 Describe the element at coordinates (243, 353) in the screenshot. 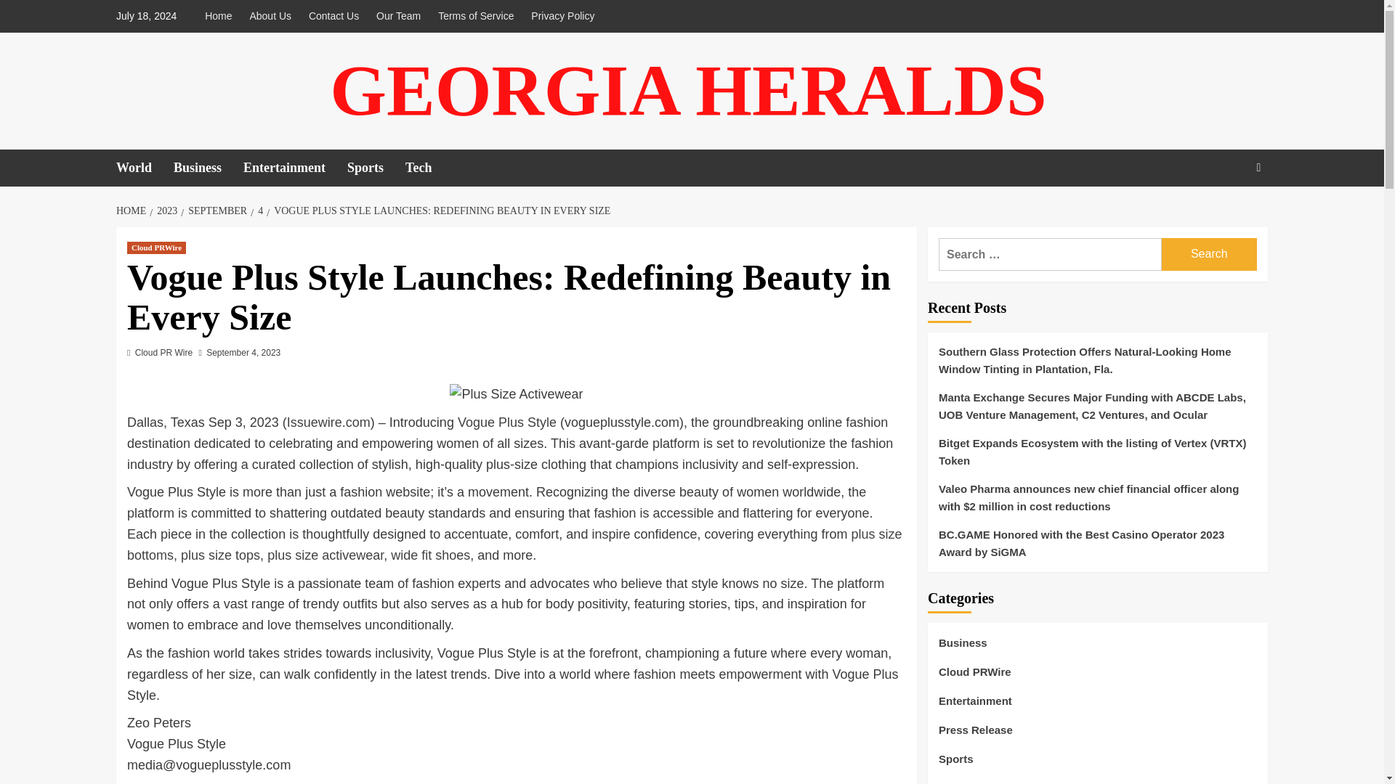

I see `September 4, 2023` at that location.